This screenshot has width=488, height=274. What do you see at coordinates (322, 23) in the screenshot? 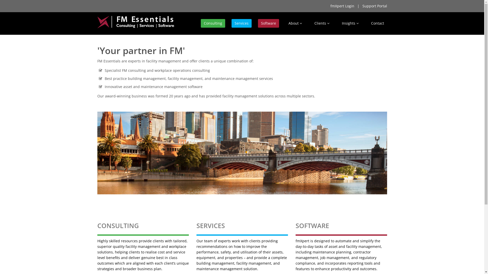
I see `Clients` at bounding box center [322, 23].